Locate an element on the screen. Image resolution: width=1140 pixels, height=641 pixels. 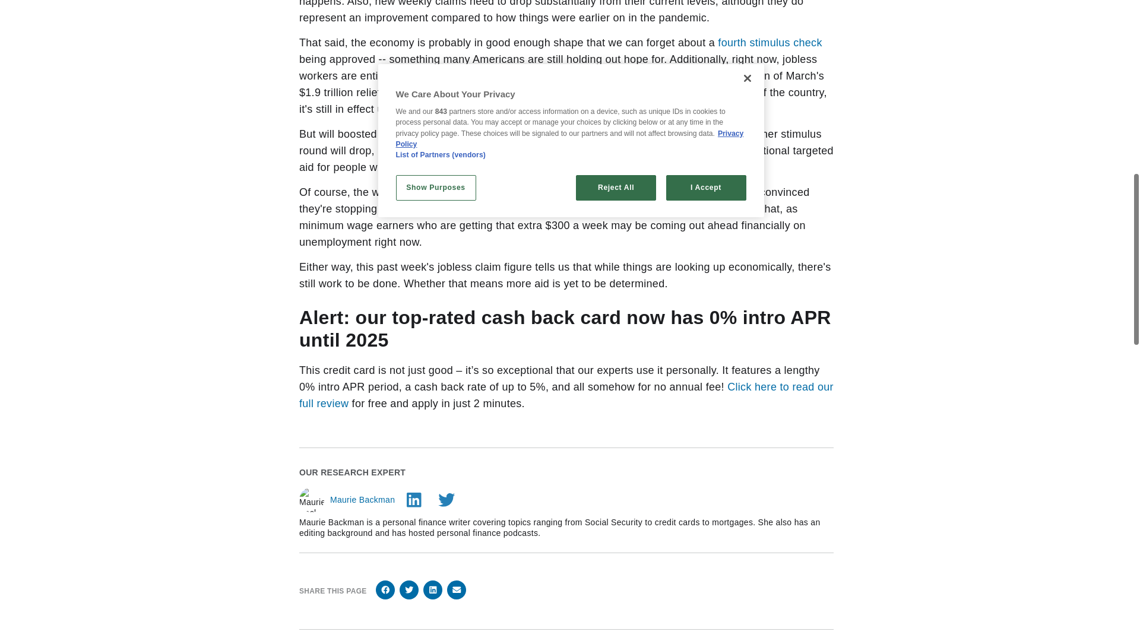
Blue Twitter Icon Share this website with Twitter is located at coordinates (408, 590).